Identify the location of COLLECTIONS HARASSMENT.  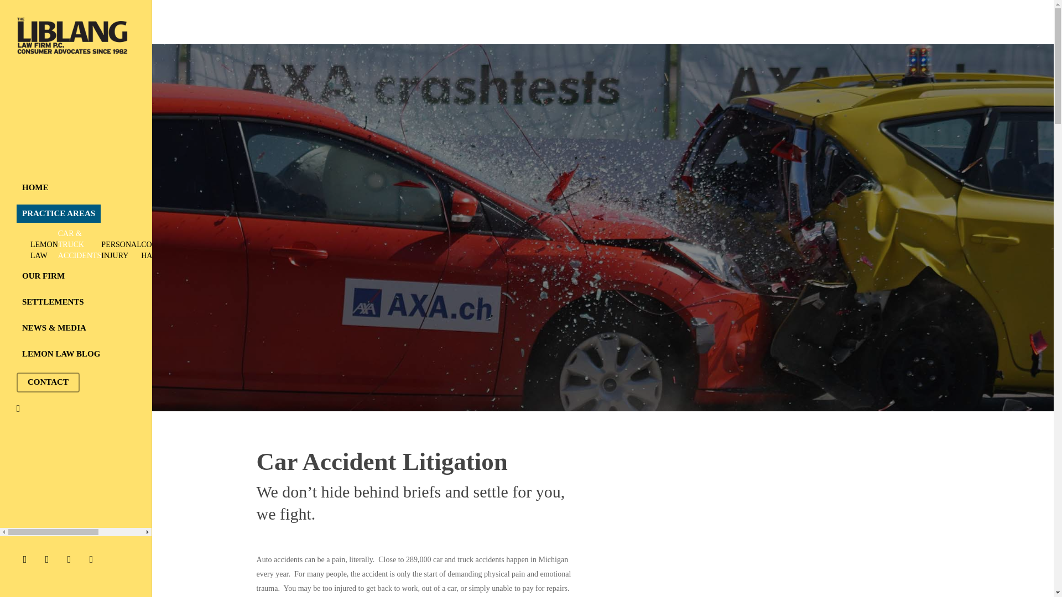
(168, 250).